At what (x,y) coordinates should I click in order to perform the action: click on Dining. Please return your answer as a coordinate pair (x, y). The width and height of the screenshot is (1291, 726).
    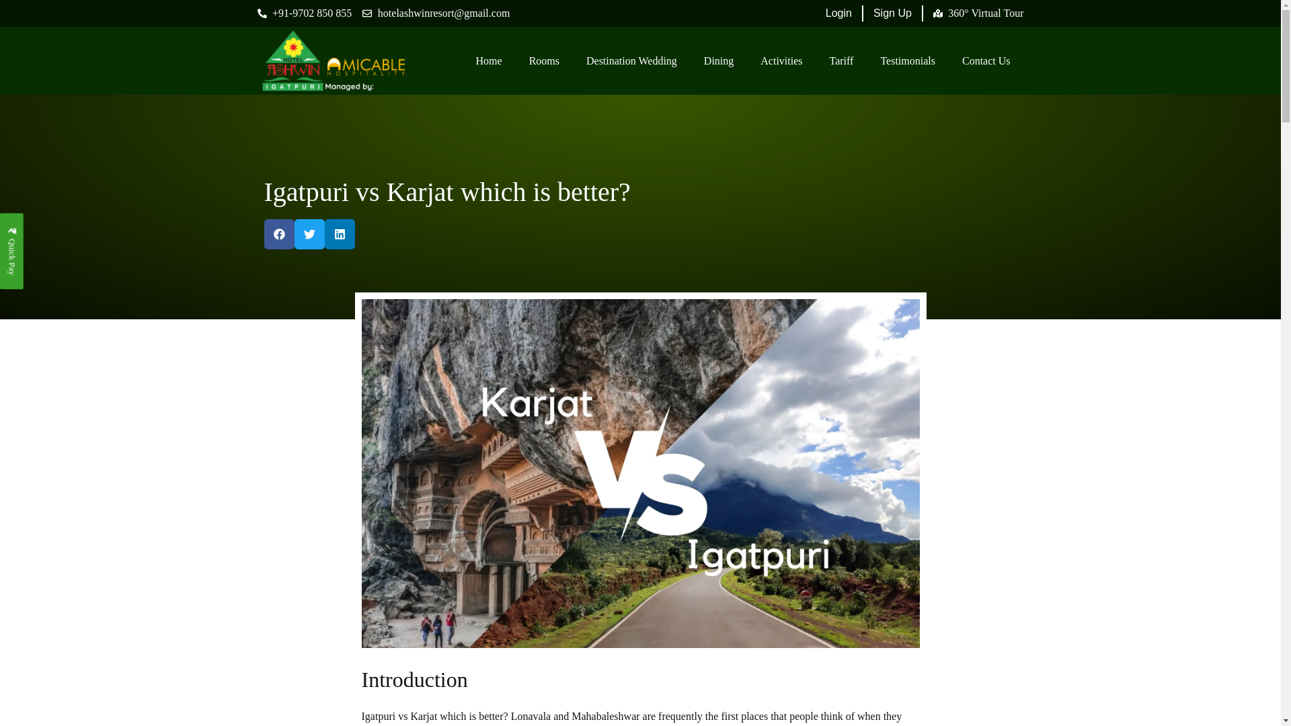
    Looking at the image, I should click on (719, 61).